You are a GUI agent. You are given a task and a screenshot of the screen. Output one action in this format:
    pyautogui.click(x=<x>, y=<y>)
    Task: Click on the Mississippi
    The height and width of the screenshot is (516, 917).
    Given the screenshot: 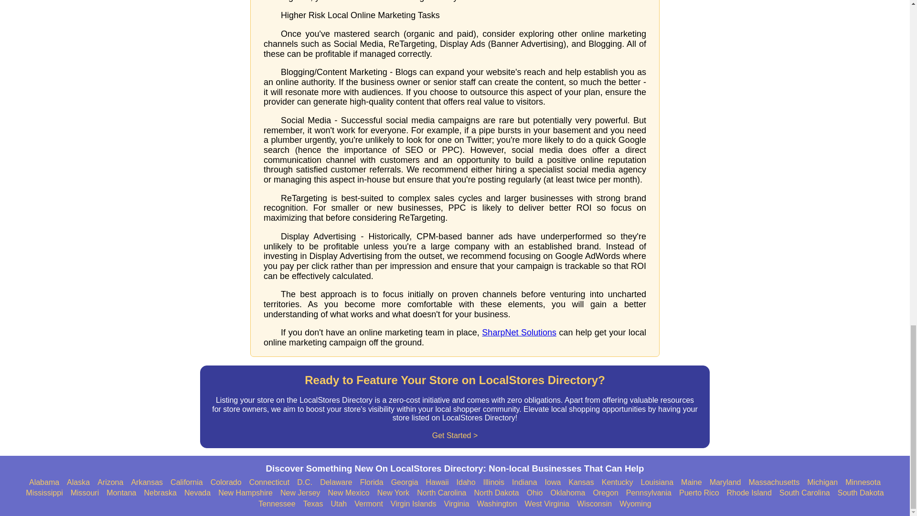 What is the action you would take?
    pyautogui.click(x=44, y=493)
    